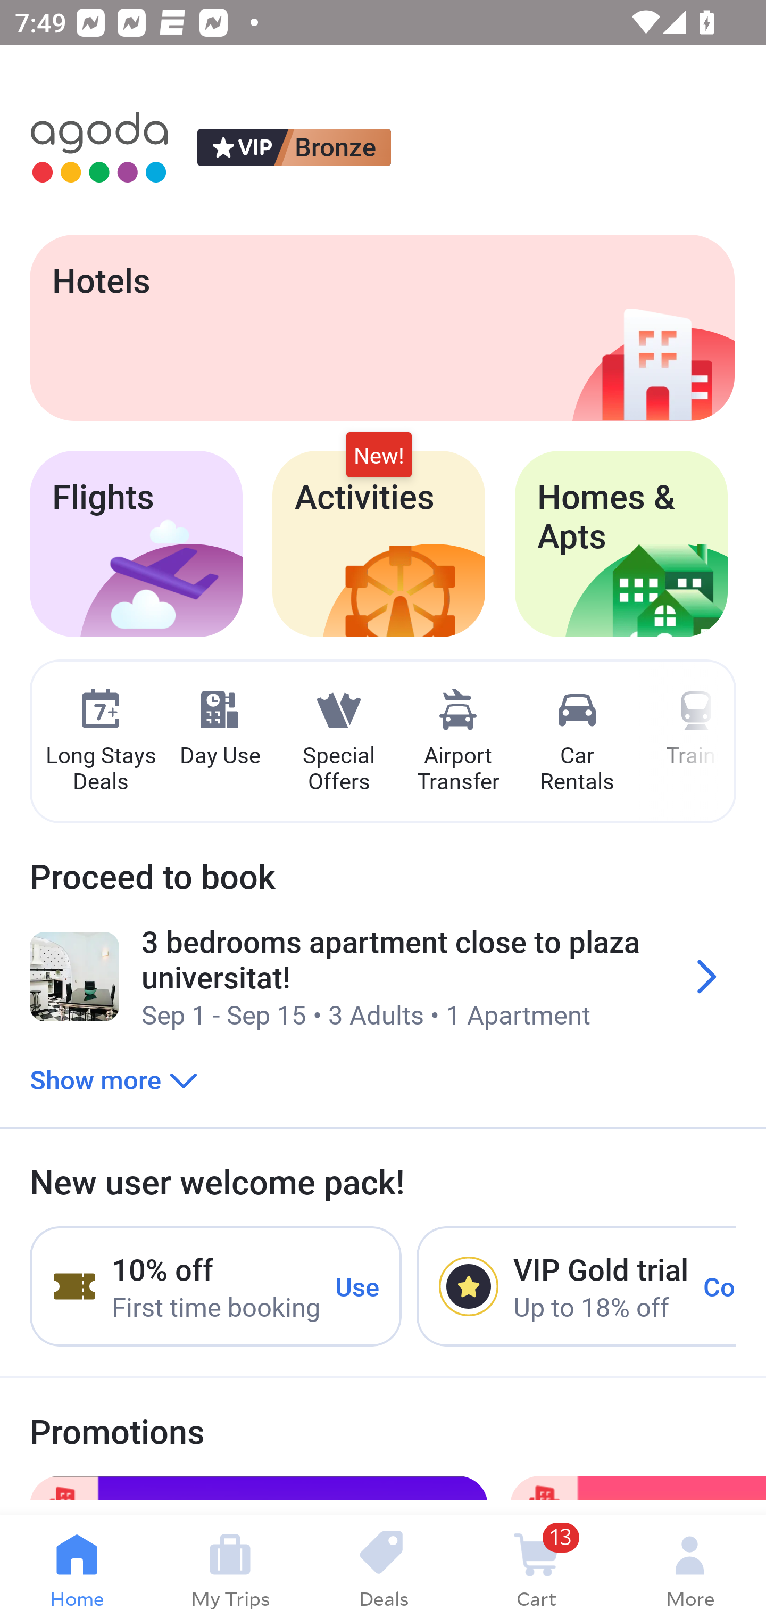 The image size is (766, 1618). What do you see at coordinates (382, 327) in the screenshot?
I see `Hotels` at bounding box center [382, 327].